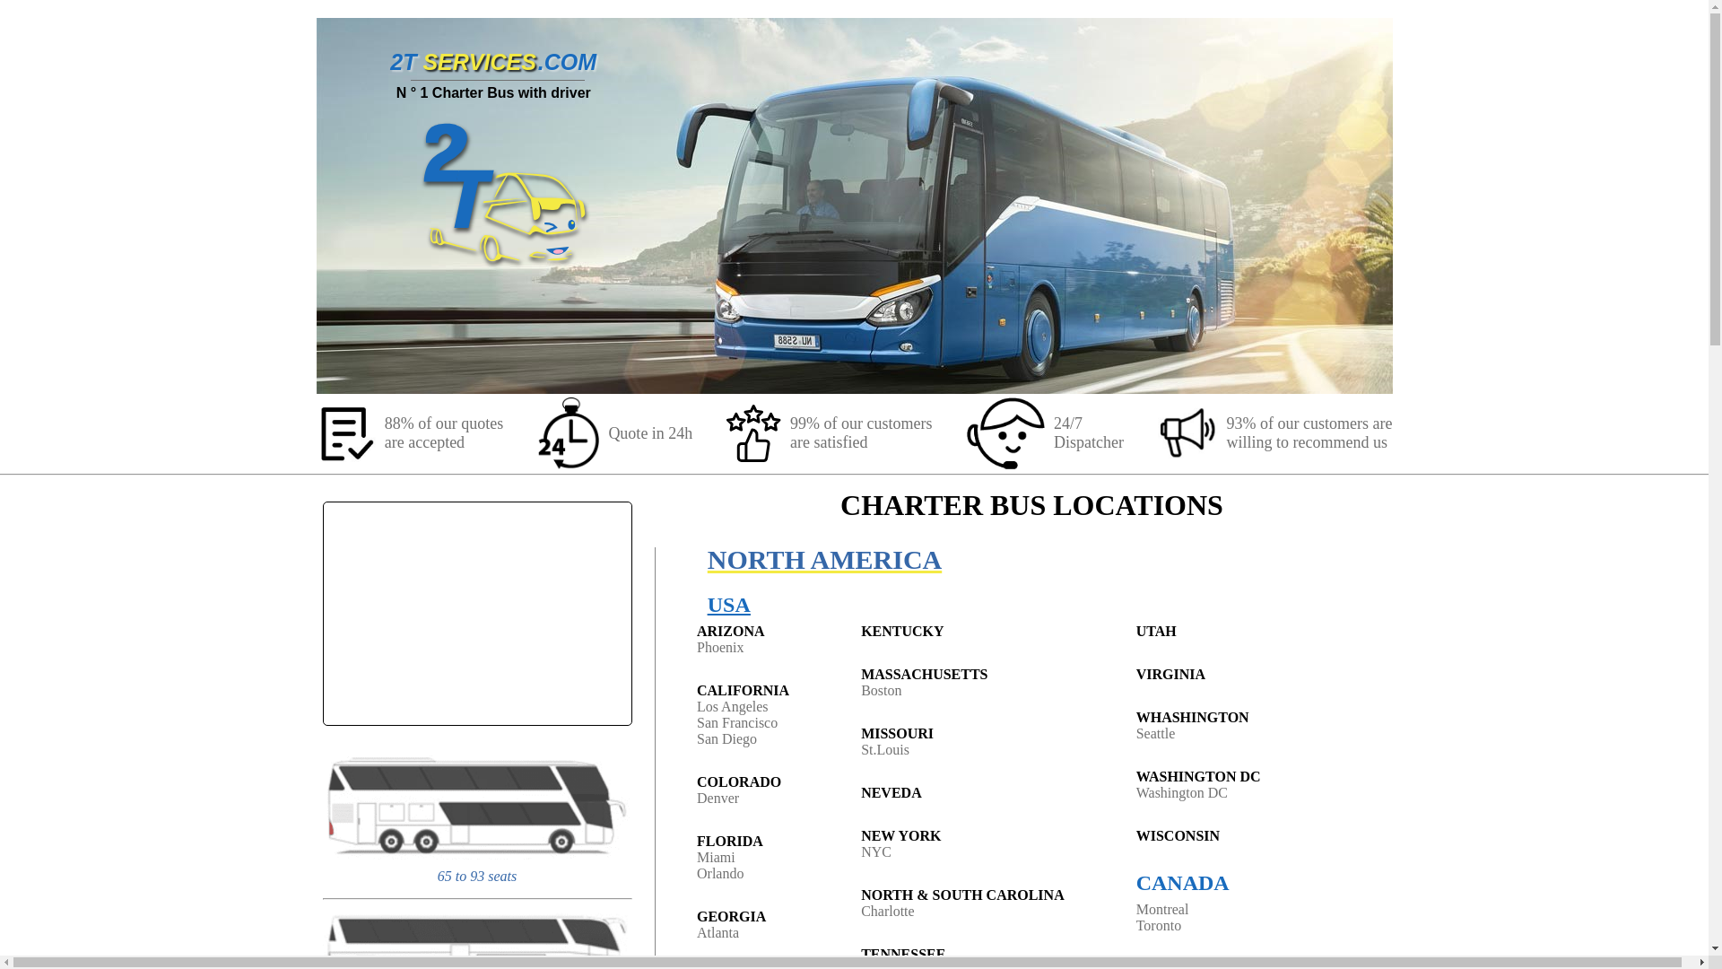 This screenshot has height=969, width=1722. I want to click on Denver, so click(717, 799).